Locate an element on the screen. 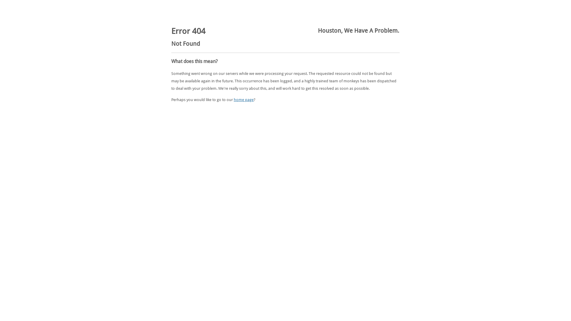  home page is located at coordinates (244, 100).